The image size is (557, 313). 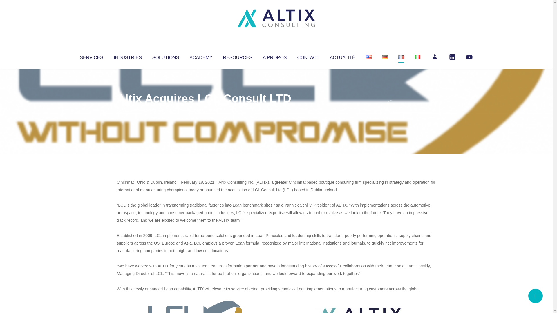 I want to click on Uncategorized, so click(x=203, y=110).